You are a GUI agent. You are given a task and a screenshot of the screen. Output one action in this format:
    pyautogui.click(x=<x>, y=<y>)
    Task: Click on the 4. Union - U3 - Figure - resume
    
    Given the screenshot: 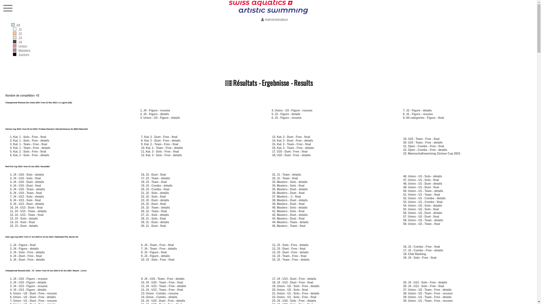 What is the action you would take?
    pyautogui.click(x=292, y=110)
    